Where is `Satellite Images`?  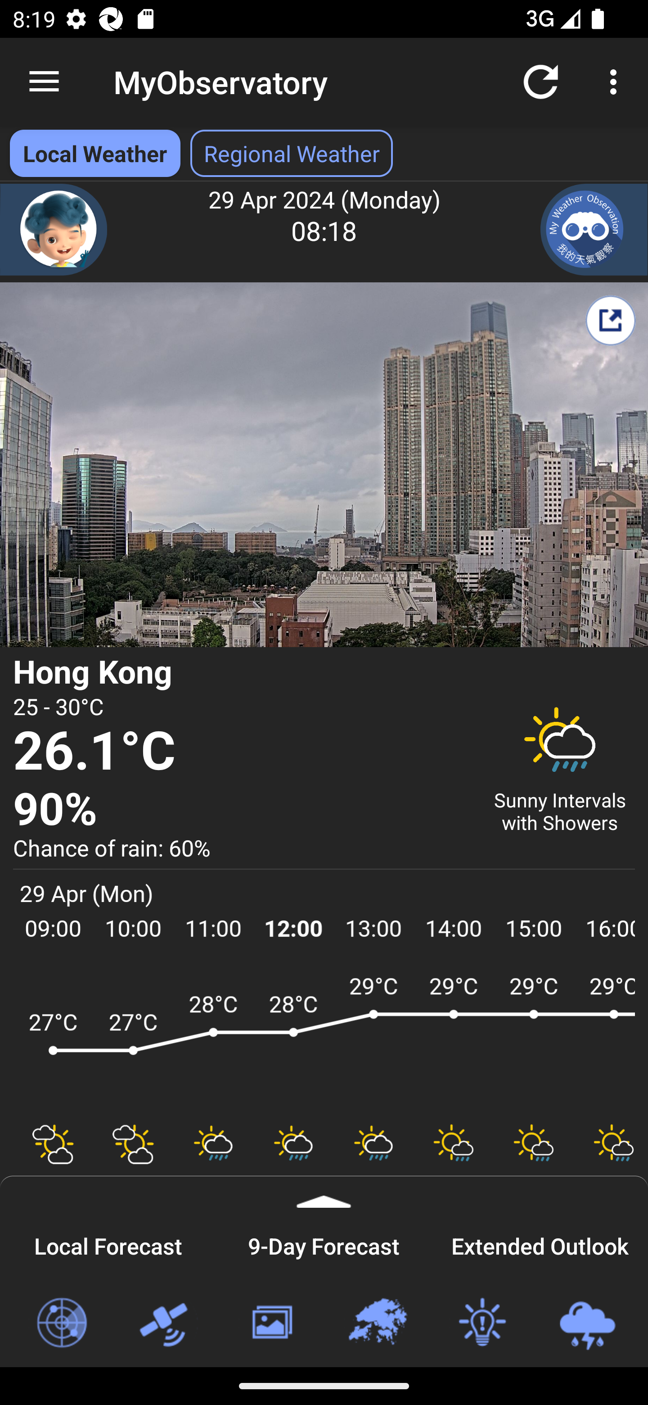
Satellite Images is located at coordinates (166, 1323).